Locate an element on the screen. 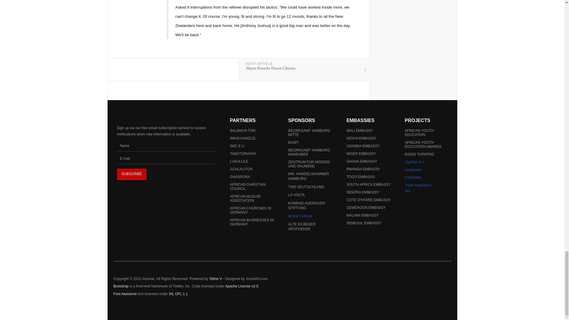  Subscribe is located at coordinates (131, 174).